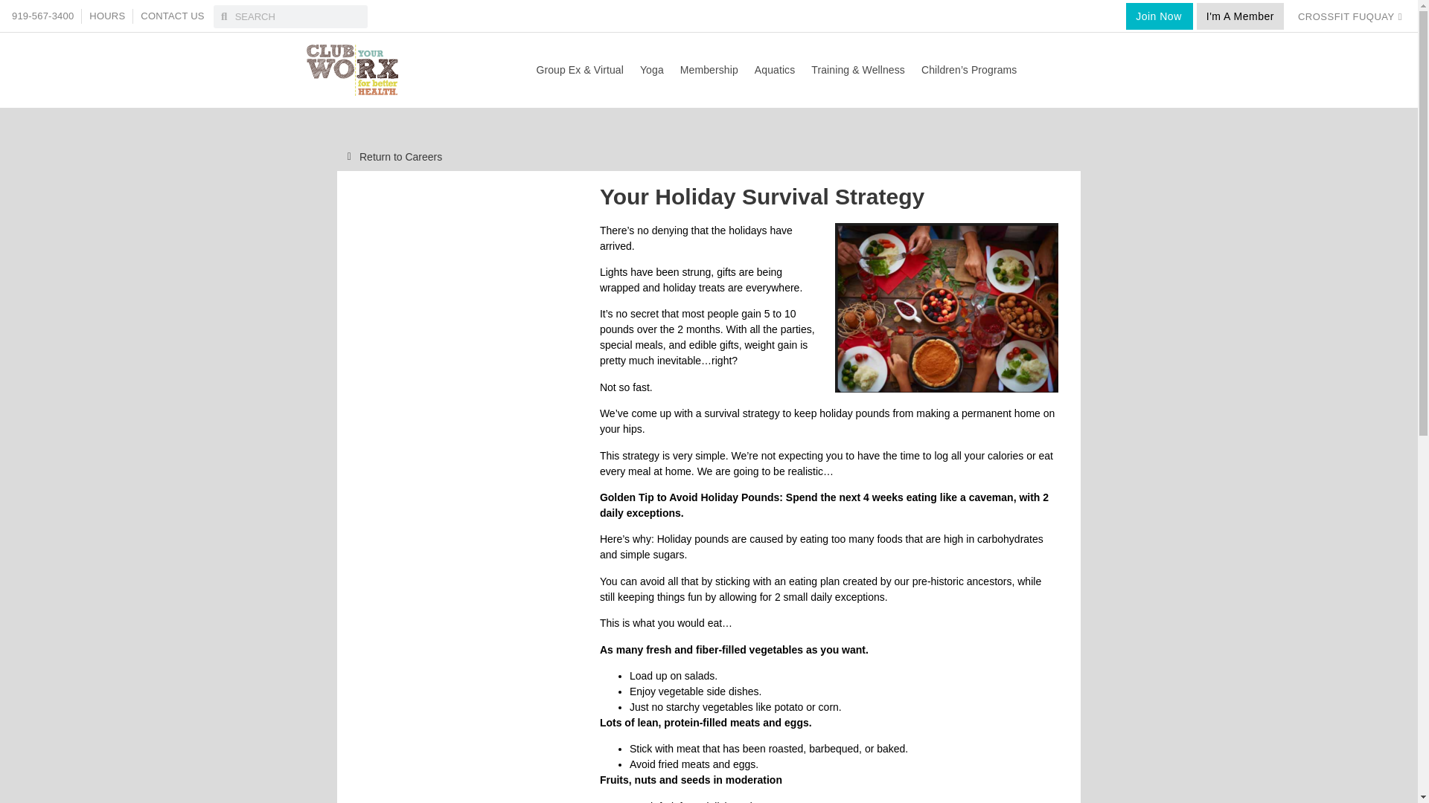  I want to click on I'm A Member, so click(1240, 16).